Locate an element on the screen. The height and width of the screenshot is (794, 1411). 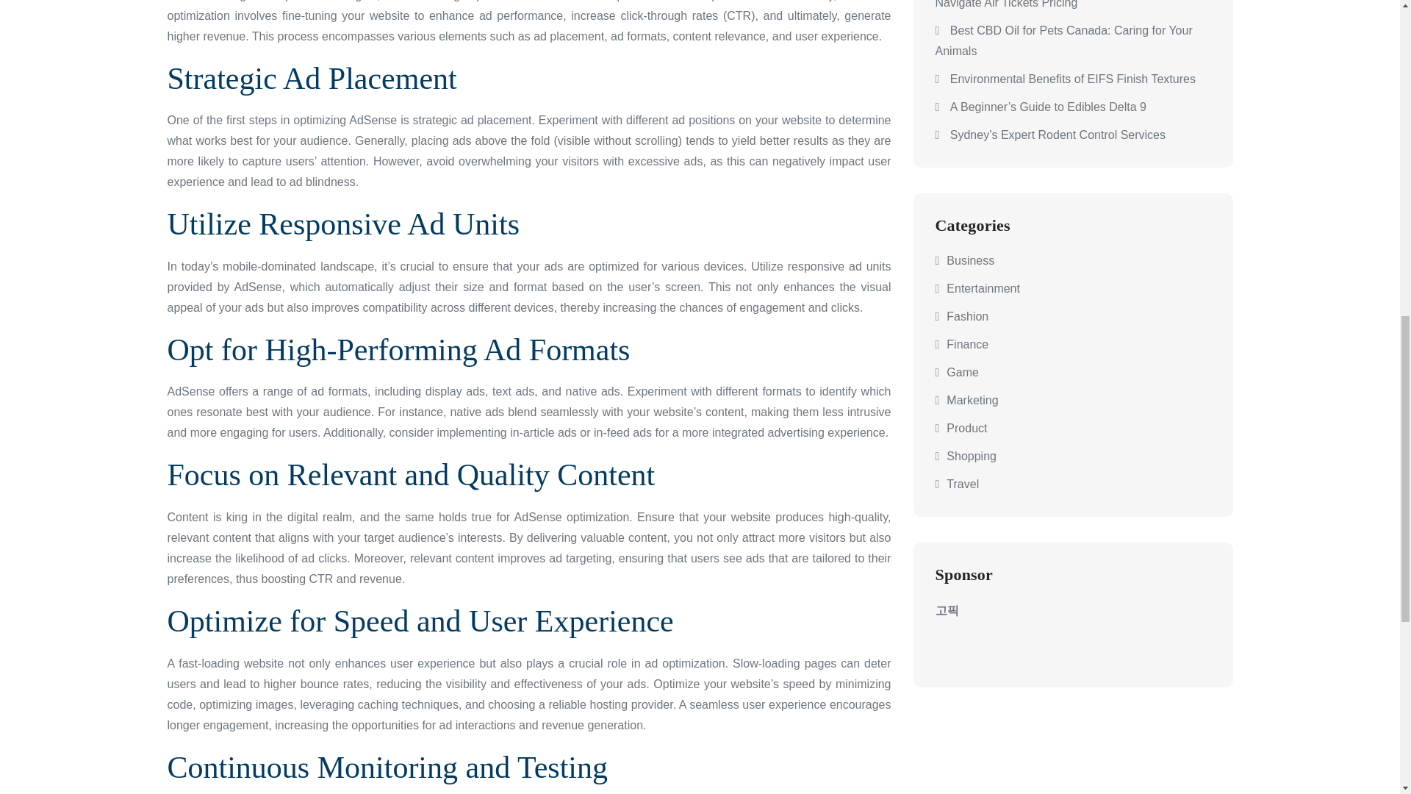
Best CBD Oil for Pets Canada: Caring for Your Animals is located at coordinates (1063, 40).